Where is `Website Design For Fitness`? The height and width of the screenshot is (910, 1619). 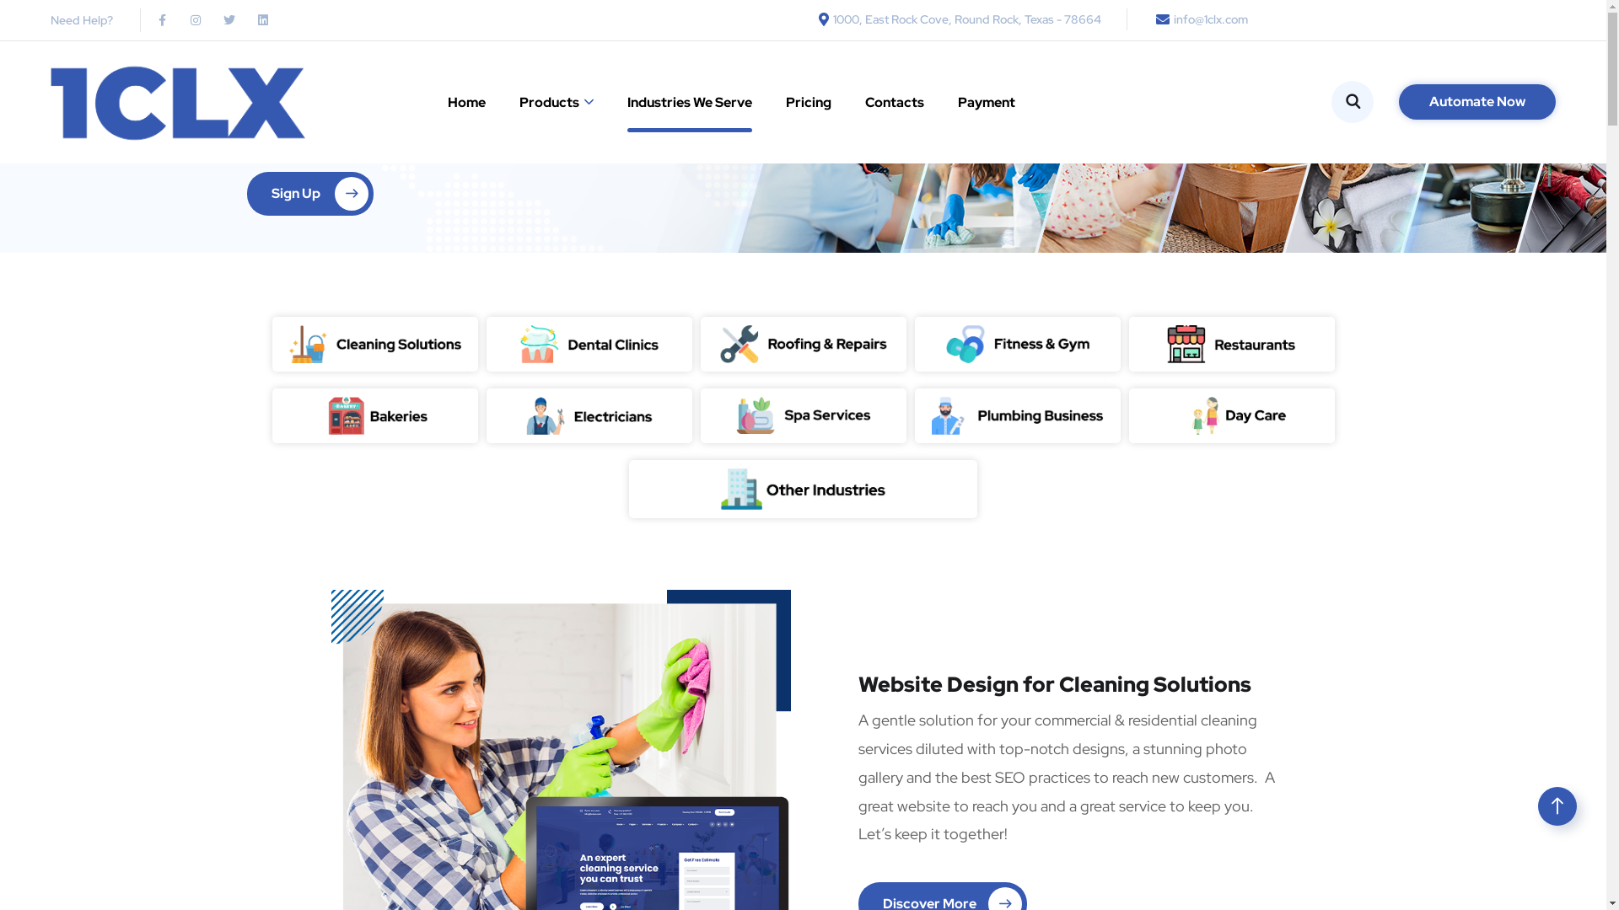 Website Design For Fitness is located at coordinates (1017, 344).